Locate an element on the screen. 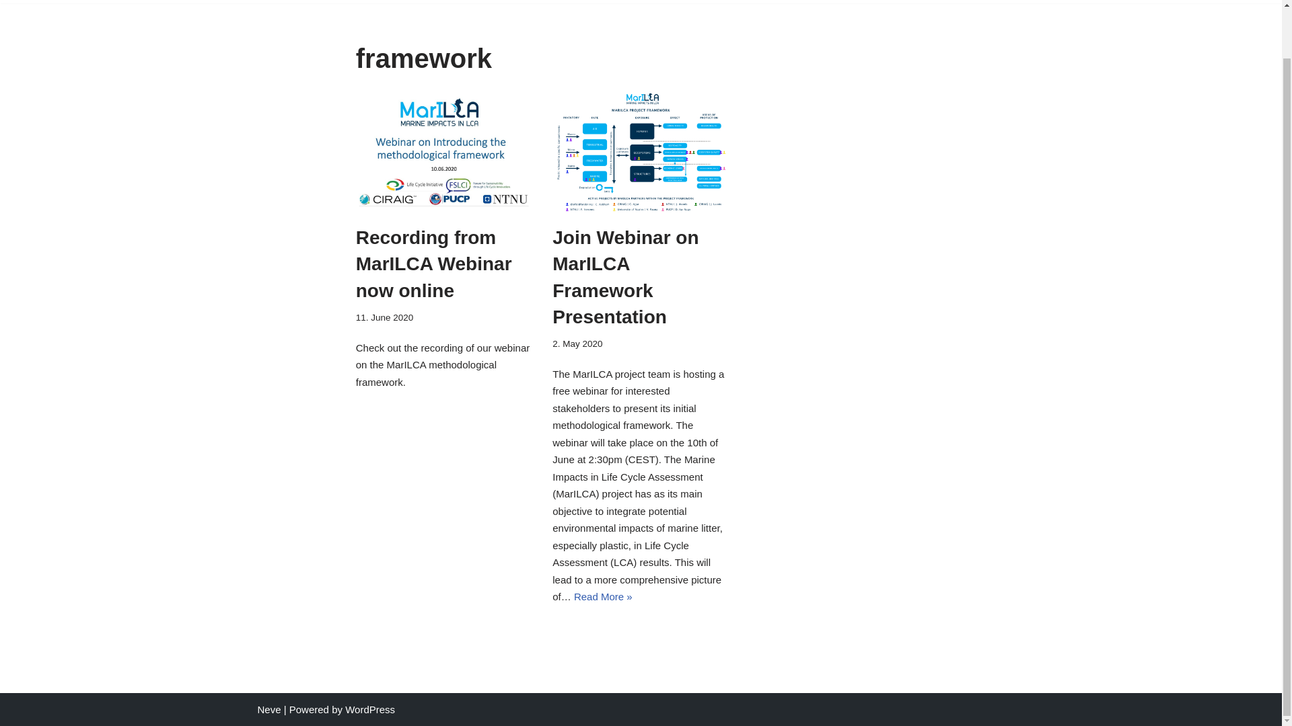 The image size is (1292, 726). WordPress is located at coordinates (370, 709).